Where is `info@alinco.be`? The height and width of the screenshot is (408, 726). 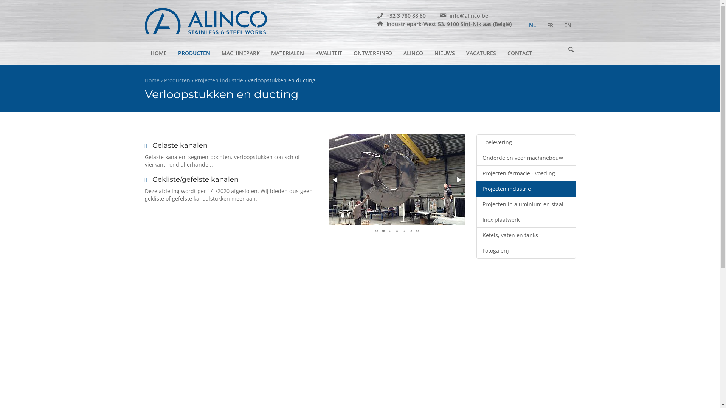
info@alinco.be is located at coordinates (464, 15).